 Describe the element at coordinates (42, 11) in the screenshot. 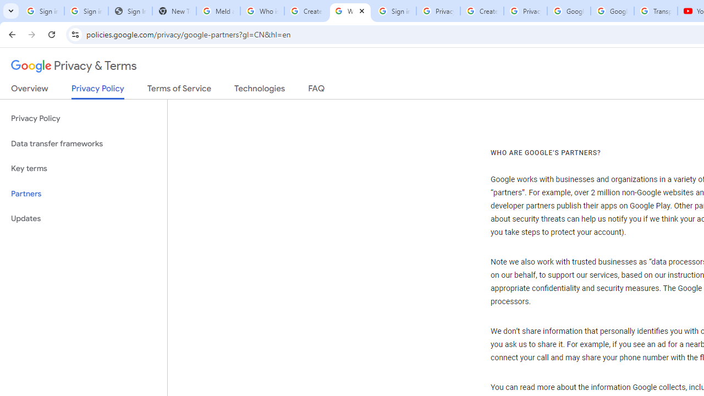

I see `Sign in - Google Accounts` at that location.